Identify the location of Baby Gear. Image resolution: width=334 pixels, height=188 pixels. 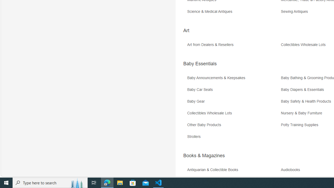
(233, 103).